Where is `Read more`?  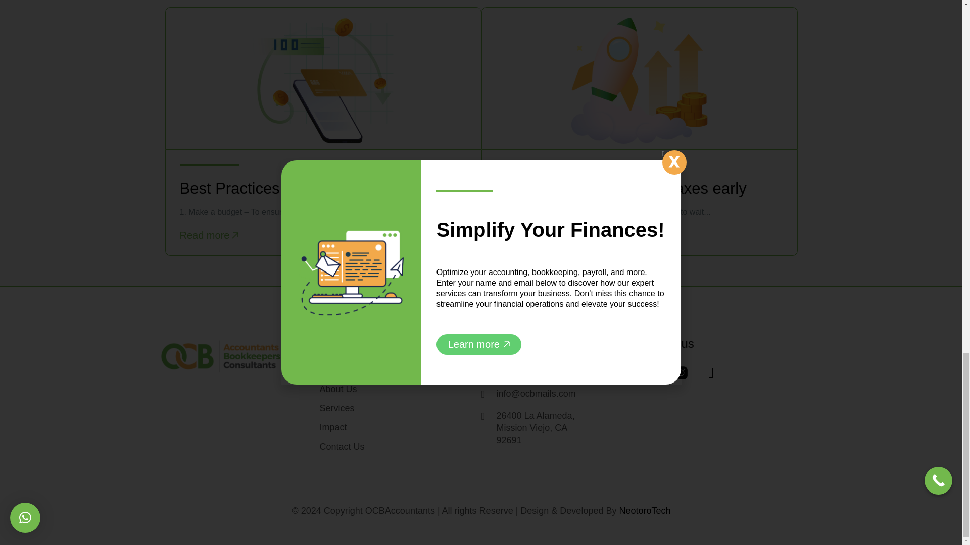
Read more is located at coordinates (525, 235).